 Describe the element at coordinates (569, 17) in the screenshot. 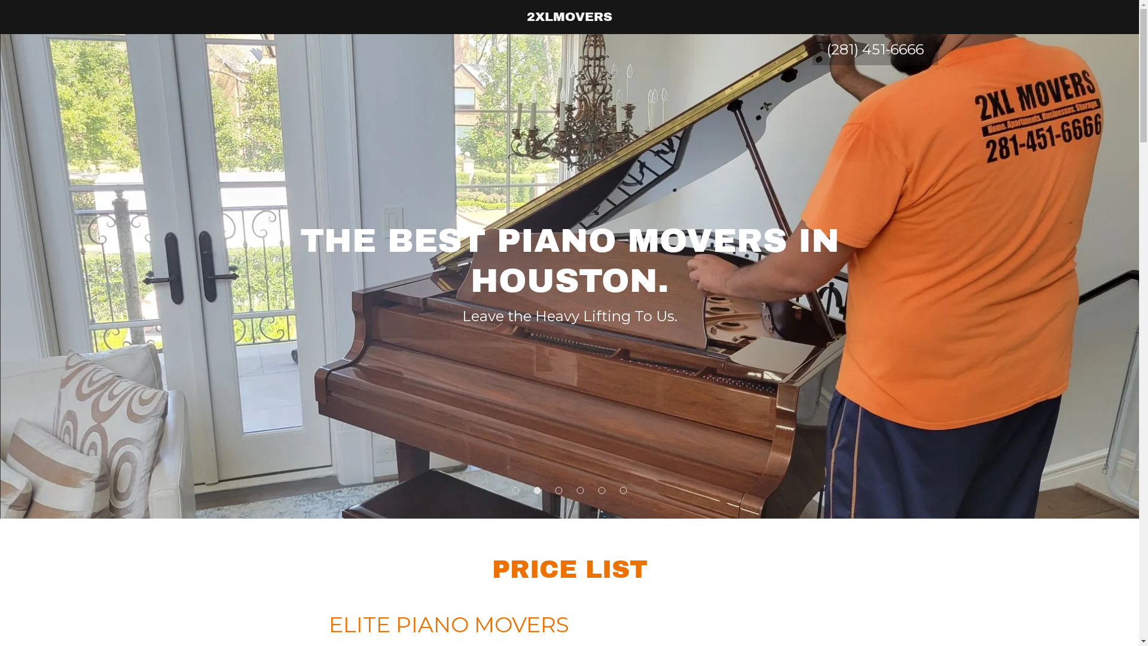

I see `2XLMOVERS` at that location.